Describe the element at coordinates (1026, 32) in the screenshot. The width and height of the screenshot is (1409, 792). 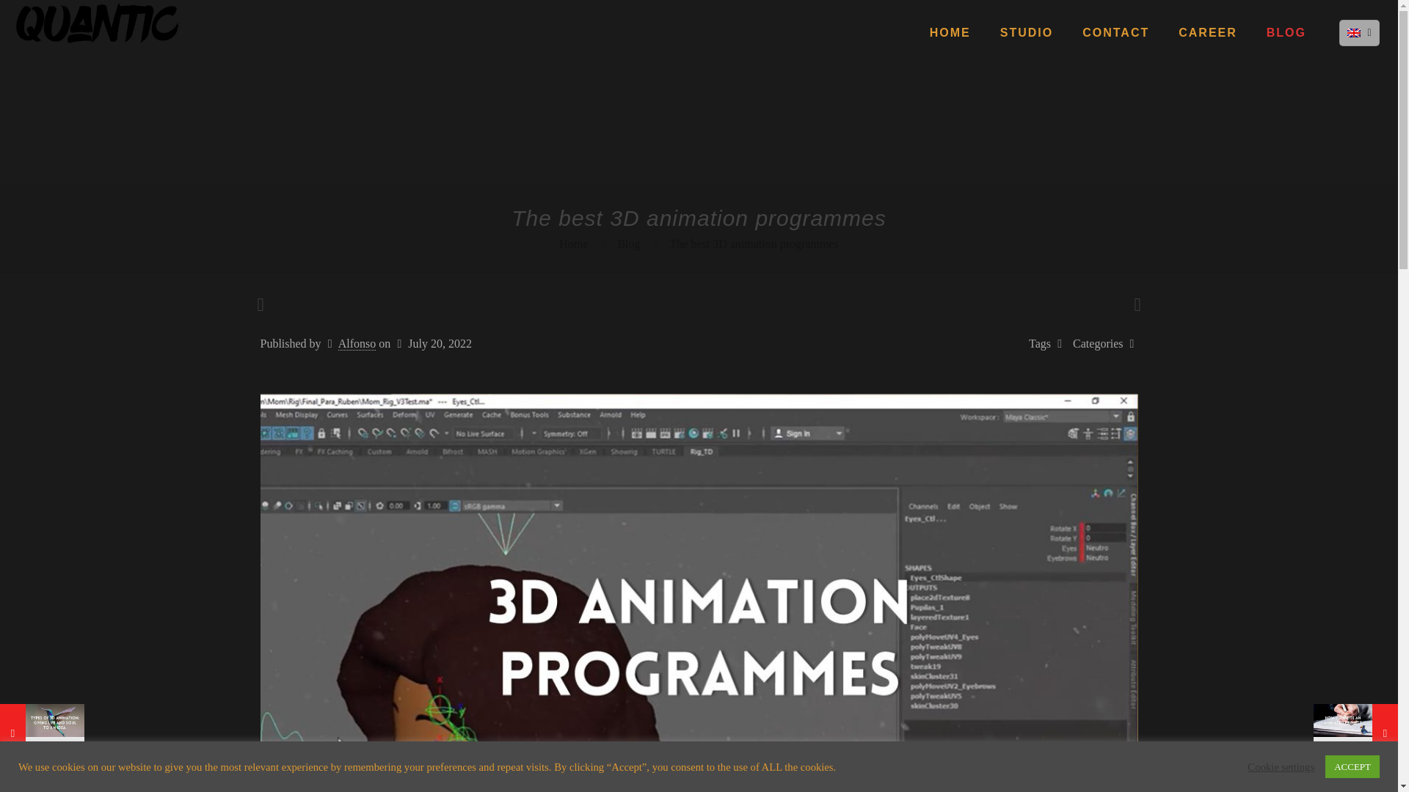
I see `STUDIO` at that location.